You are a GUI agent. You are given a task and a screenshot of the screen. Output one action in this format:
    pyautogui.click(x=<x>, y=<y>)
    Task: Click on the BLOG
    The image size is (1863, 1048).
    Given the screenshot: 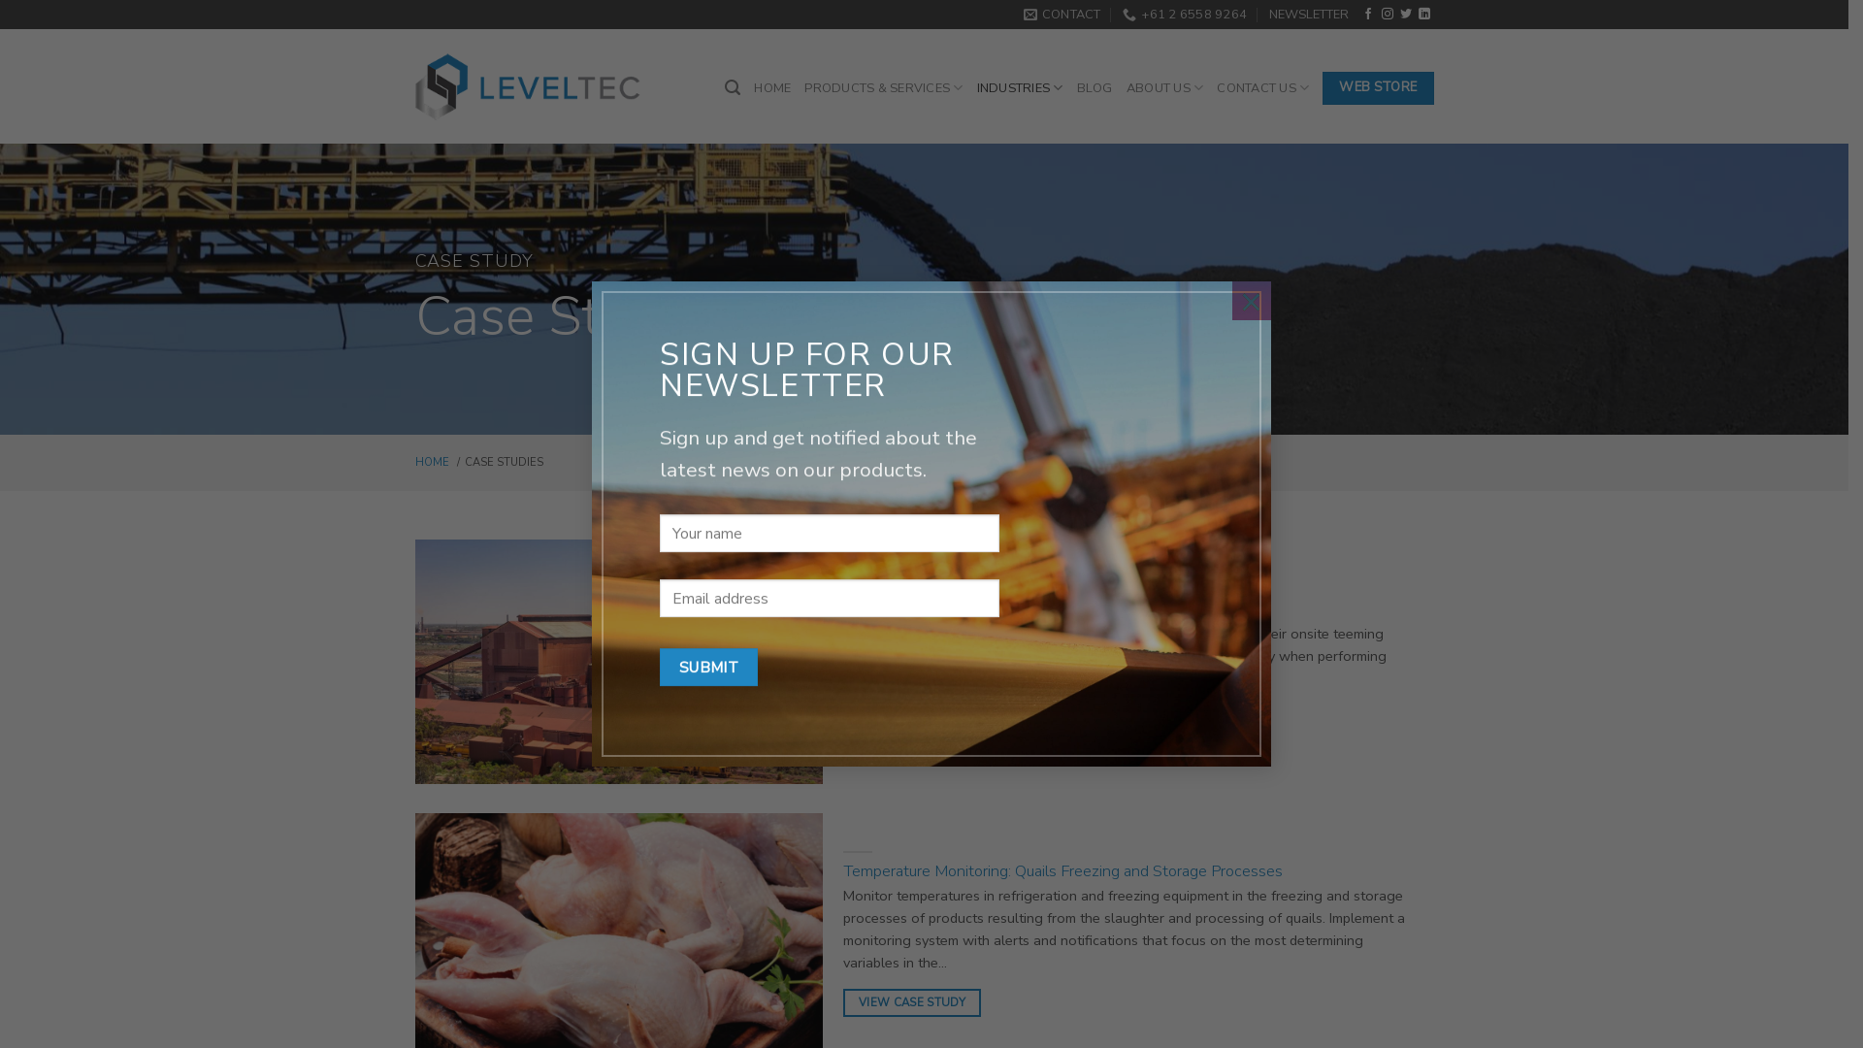 What is the action you would take?
    pyautogui.click(x=1095, y=88)
    